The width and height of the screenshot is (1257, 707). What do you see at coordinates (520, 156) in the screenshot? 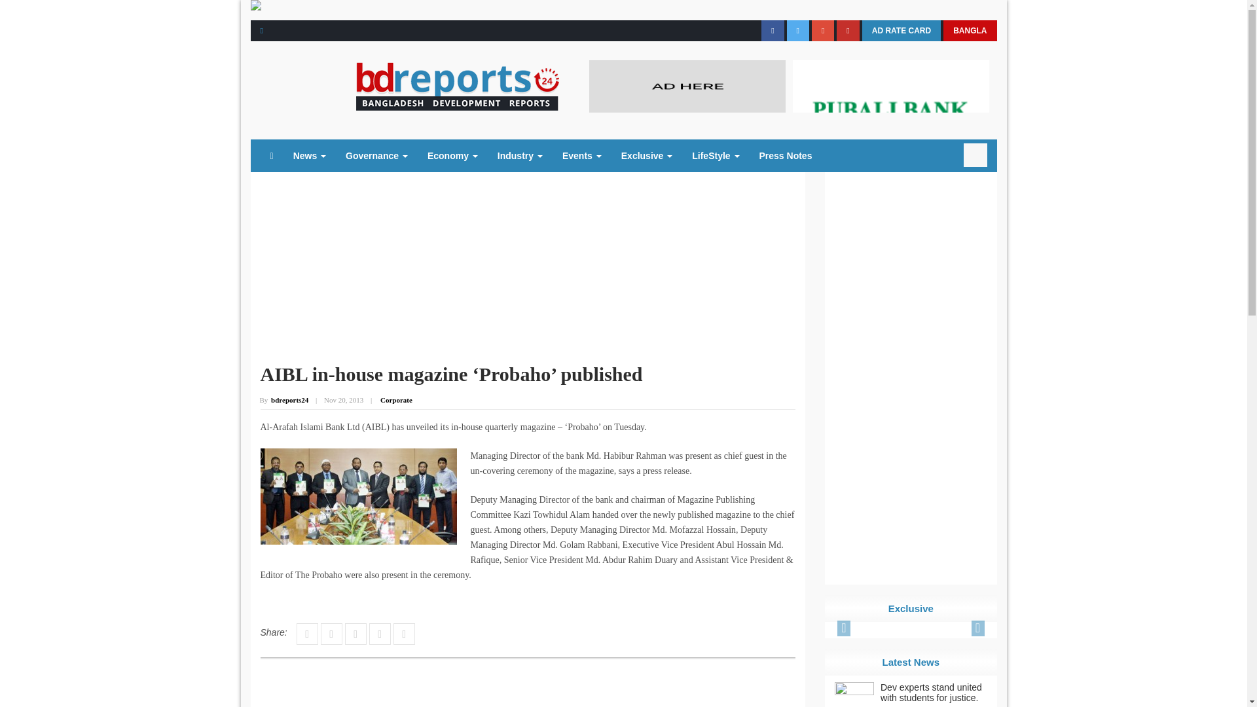
I see `Industry` at bounding box center [520, 156].